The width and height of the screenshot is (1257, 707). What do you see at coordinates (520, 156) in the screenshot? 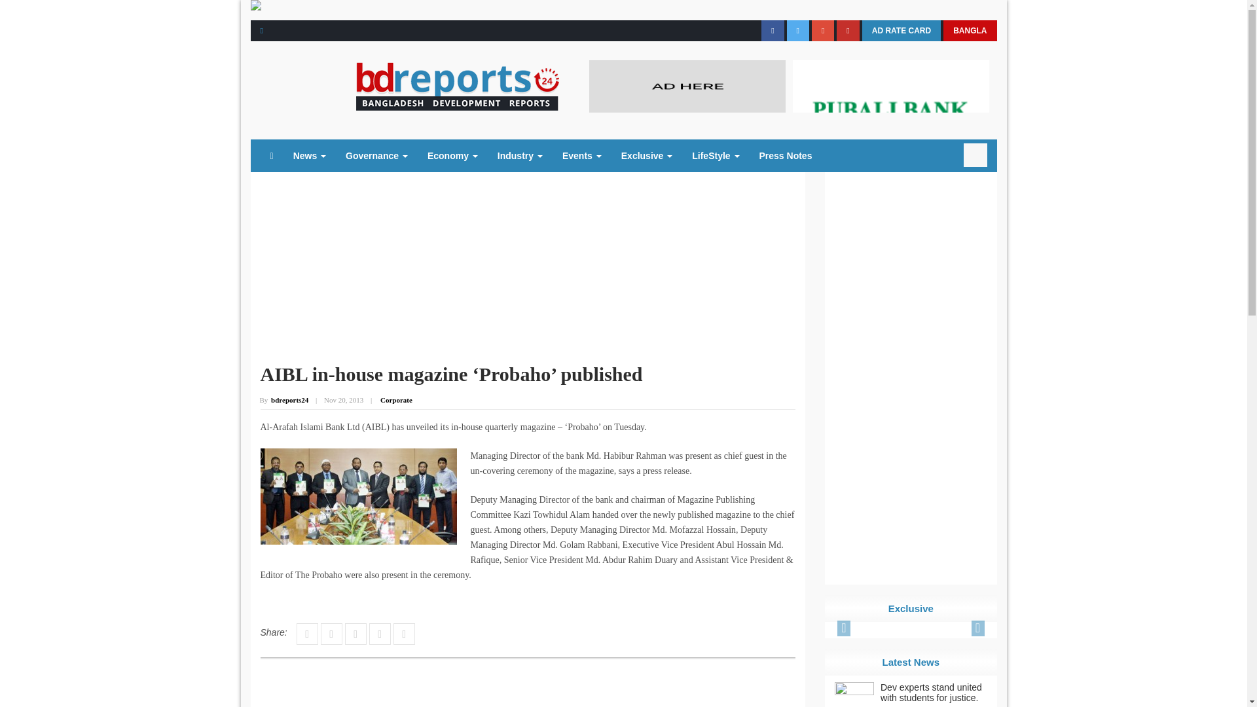
I see `Industry` at bounding box center [520, 156].